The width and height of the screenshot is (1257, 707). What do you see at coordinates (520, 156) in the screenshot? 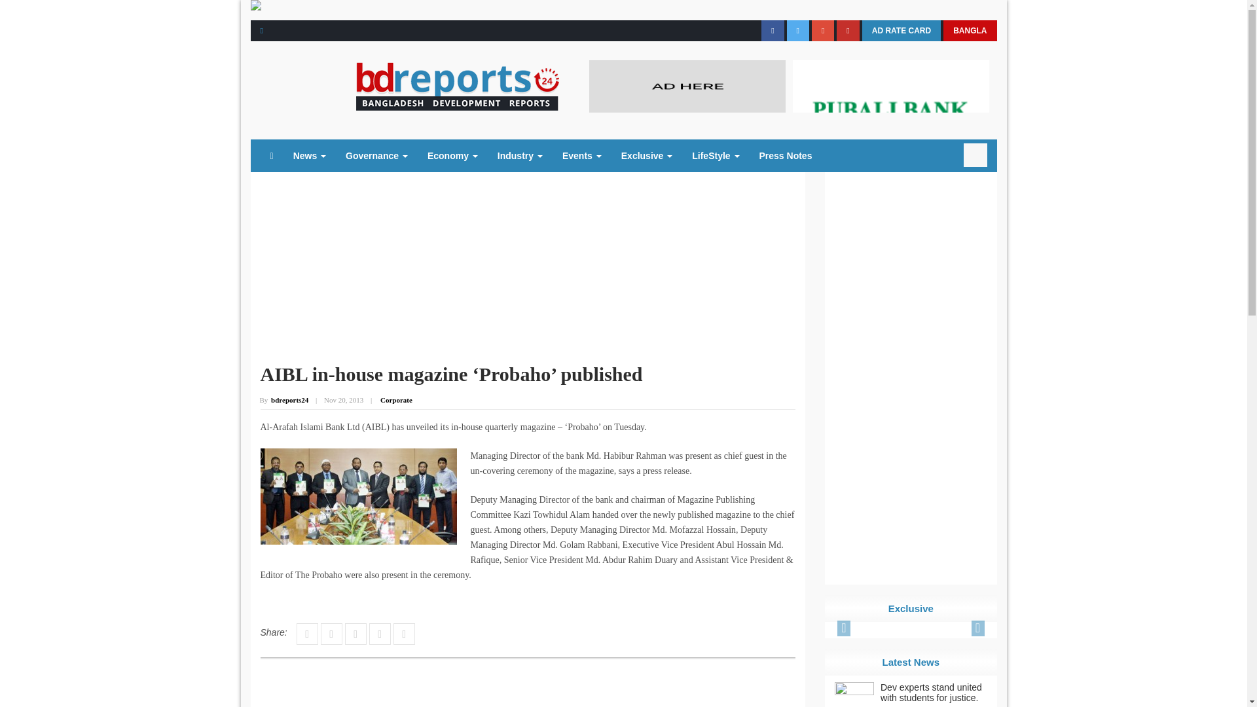
I see `Industry` at bounding box center [520, 156].